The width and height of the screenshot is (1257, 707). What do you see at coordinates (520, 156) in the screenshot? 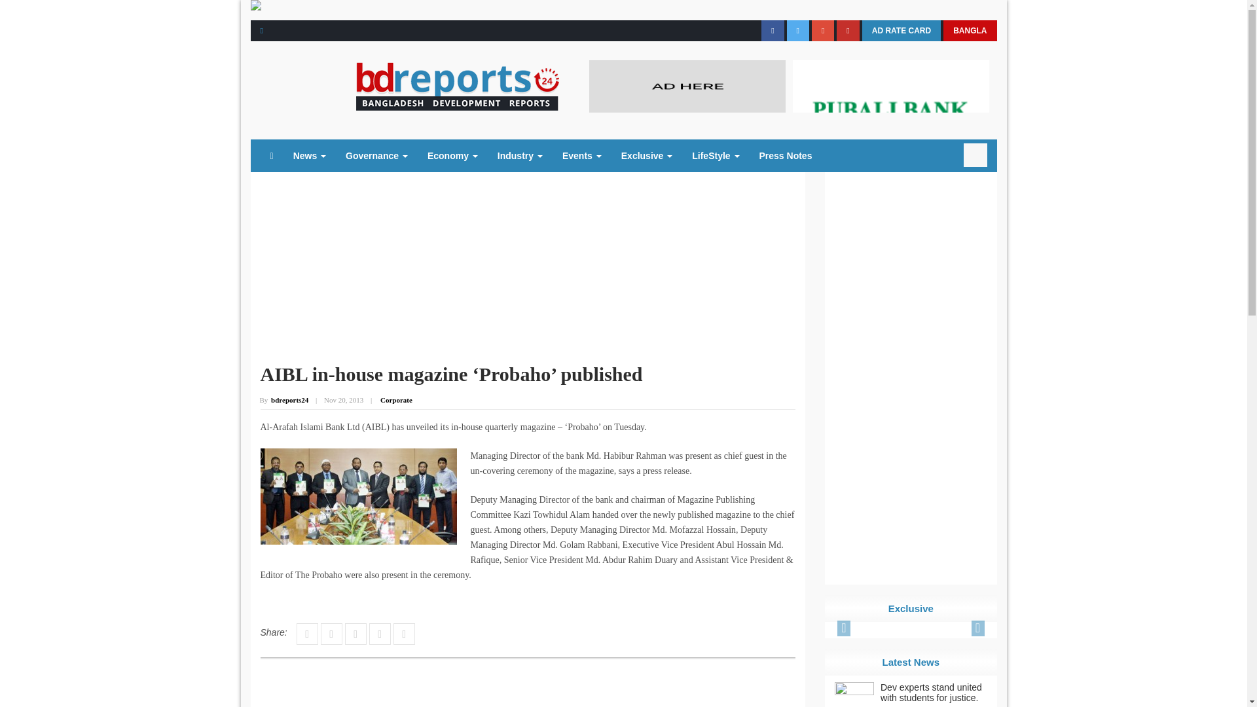
I see `Industry` at bounding box center [520, 156].